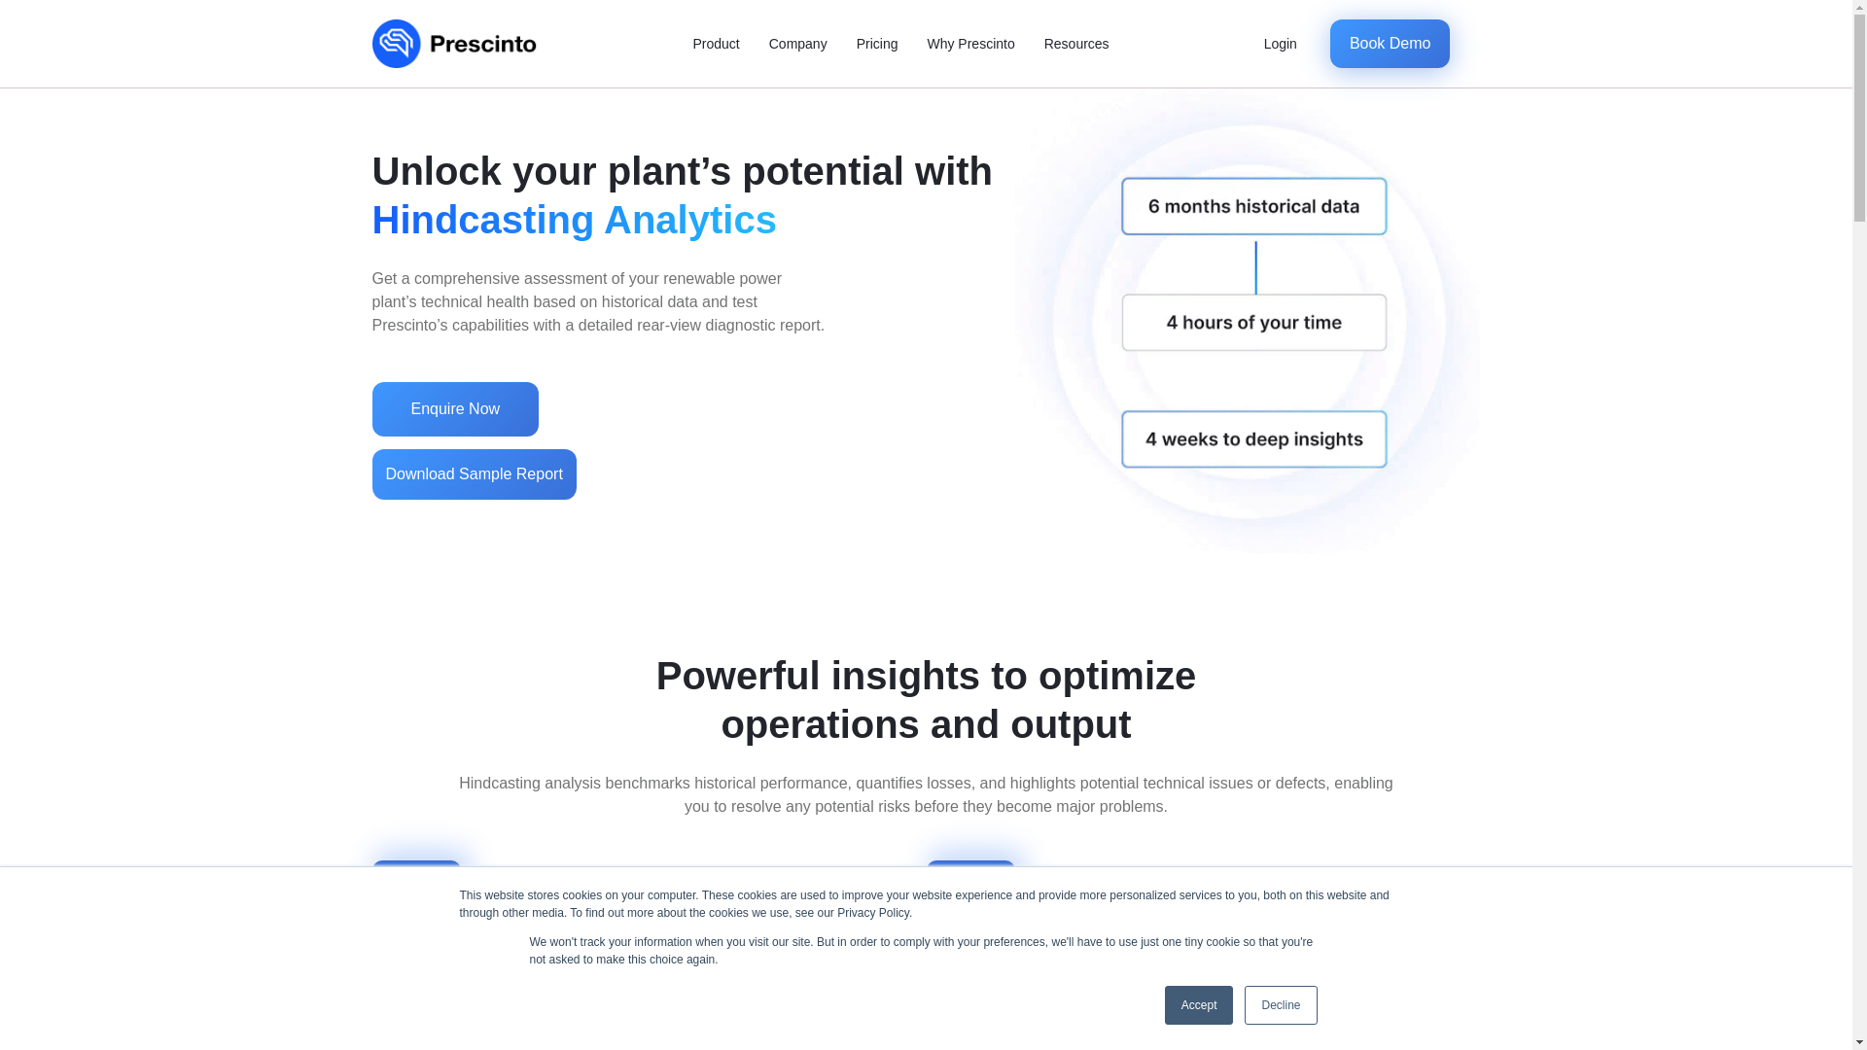  Describe the element at coordinates (797, 44) in the screenshot. I see `Company` at that location.